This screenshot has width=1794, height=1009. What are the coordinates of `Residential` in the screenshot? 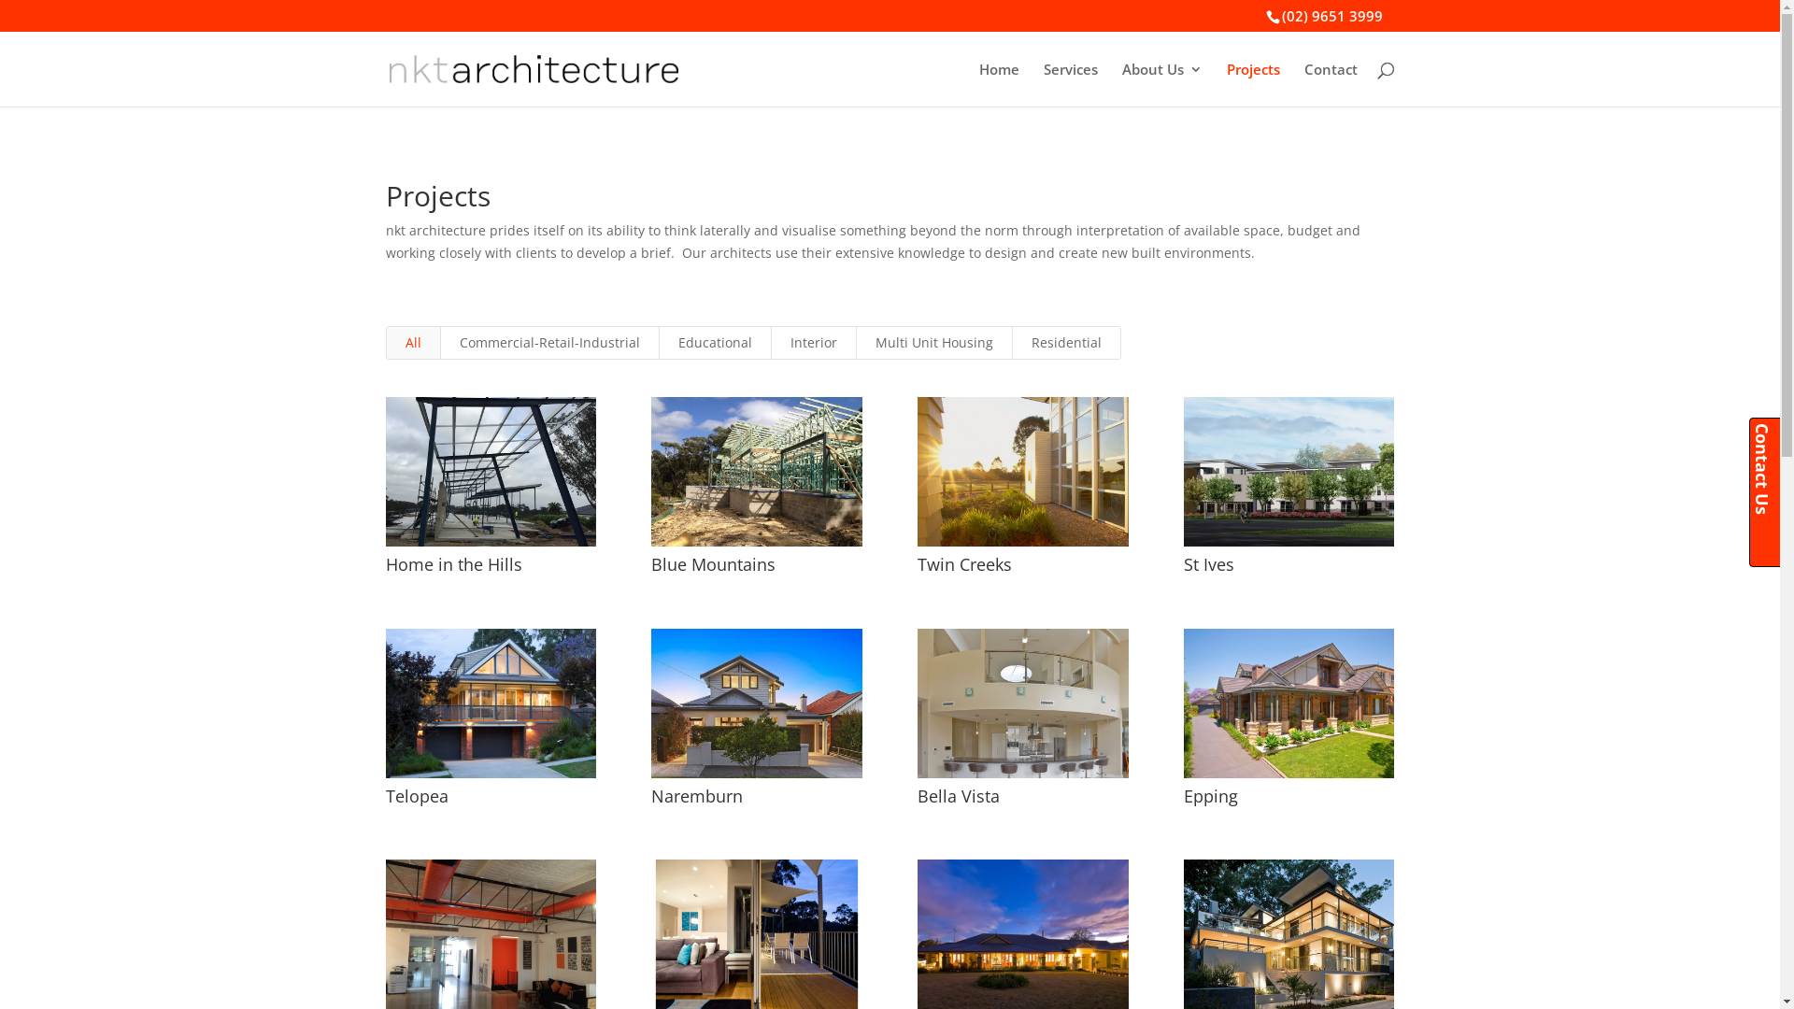 It's located at (1065, 342).